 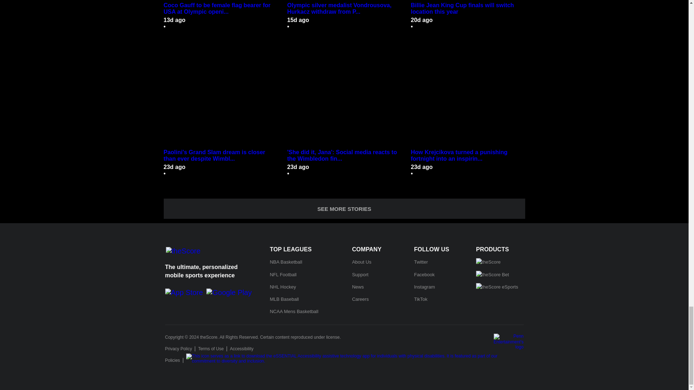 I want to click on 2024-07-24T11:30:02.000Z, so click(x=174, y=20).